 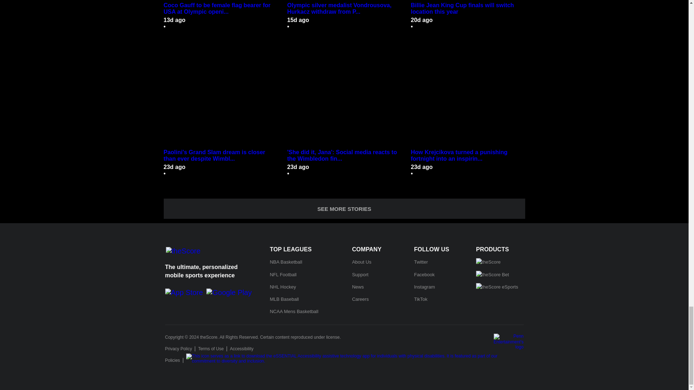 I want to click on 2024-07-24T11:30:02.000Z, so click(x=174, y=20).